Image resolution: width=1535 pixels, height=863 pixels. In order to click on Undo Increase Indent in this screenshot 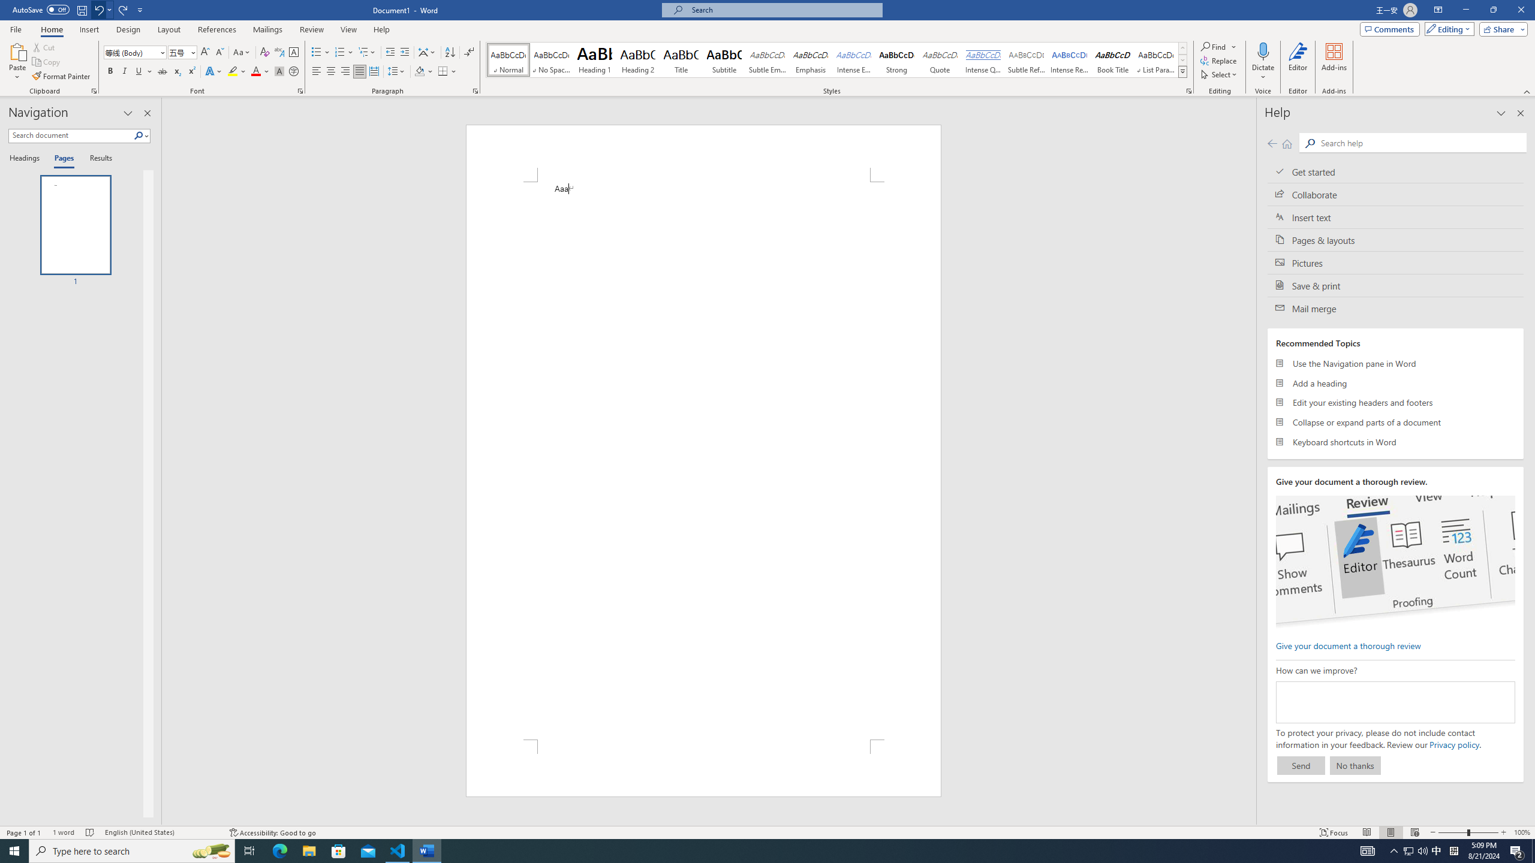, I will do `click(102, 10)`.